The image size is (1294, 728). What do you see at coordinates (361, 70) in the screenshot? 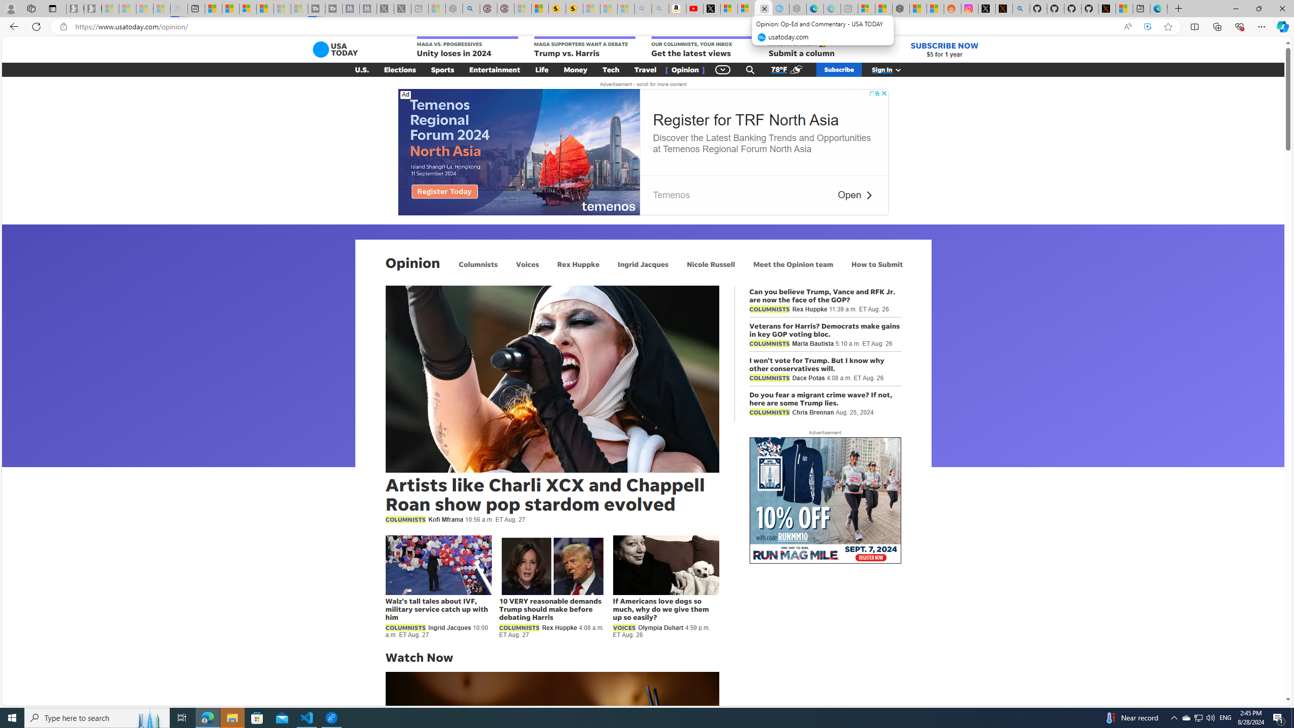
I see `U.S.` at bounding box center [361, 70].